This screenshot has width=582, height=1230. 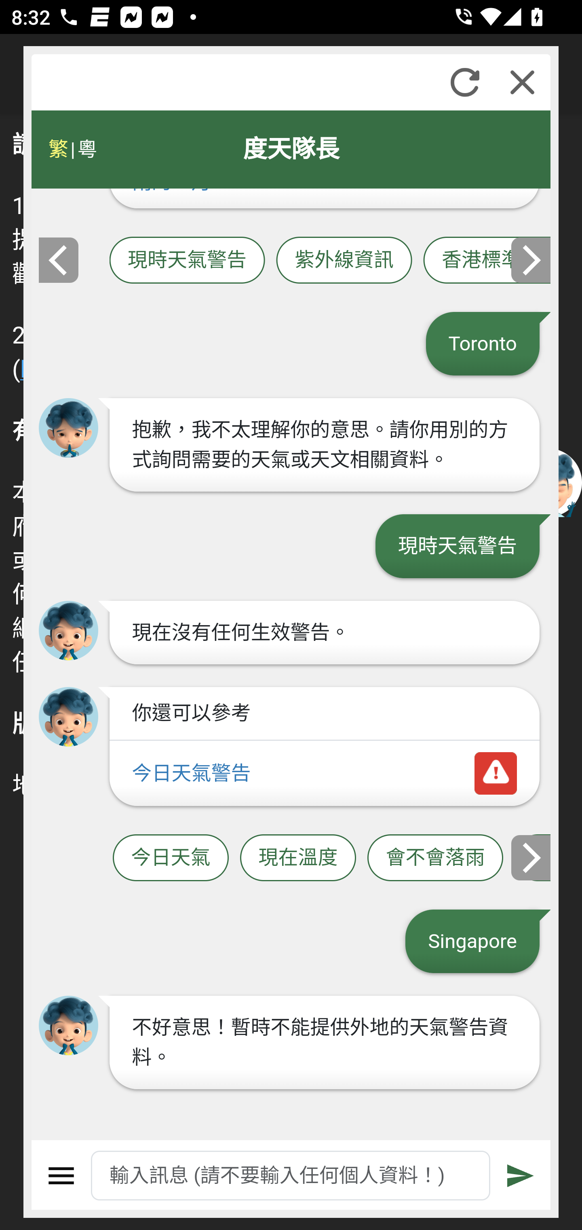 What do you see at coordinates (435, 858) in the screenshot?
I see `會不會落雨` at bounding box center [435, 858].